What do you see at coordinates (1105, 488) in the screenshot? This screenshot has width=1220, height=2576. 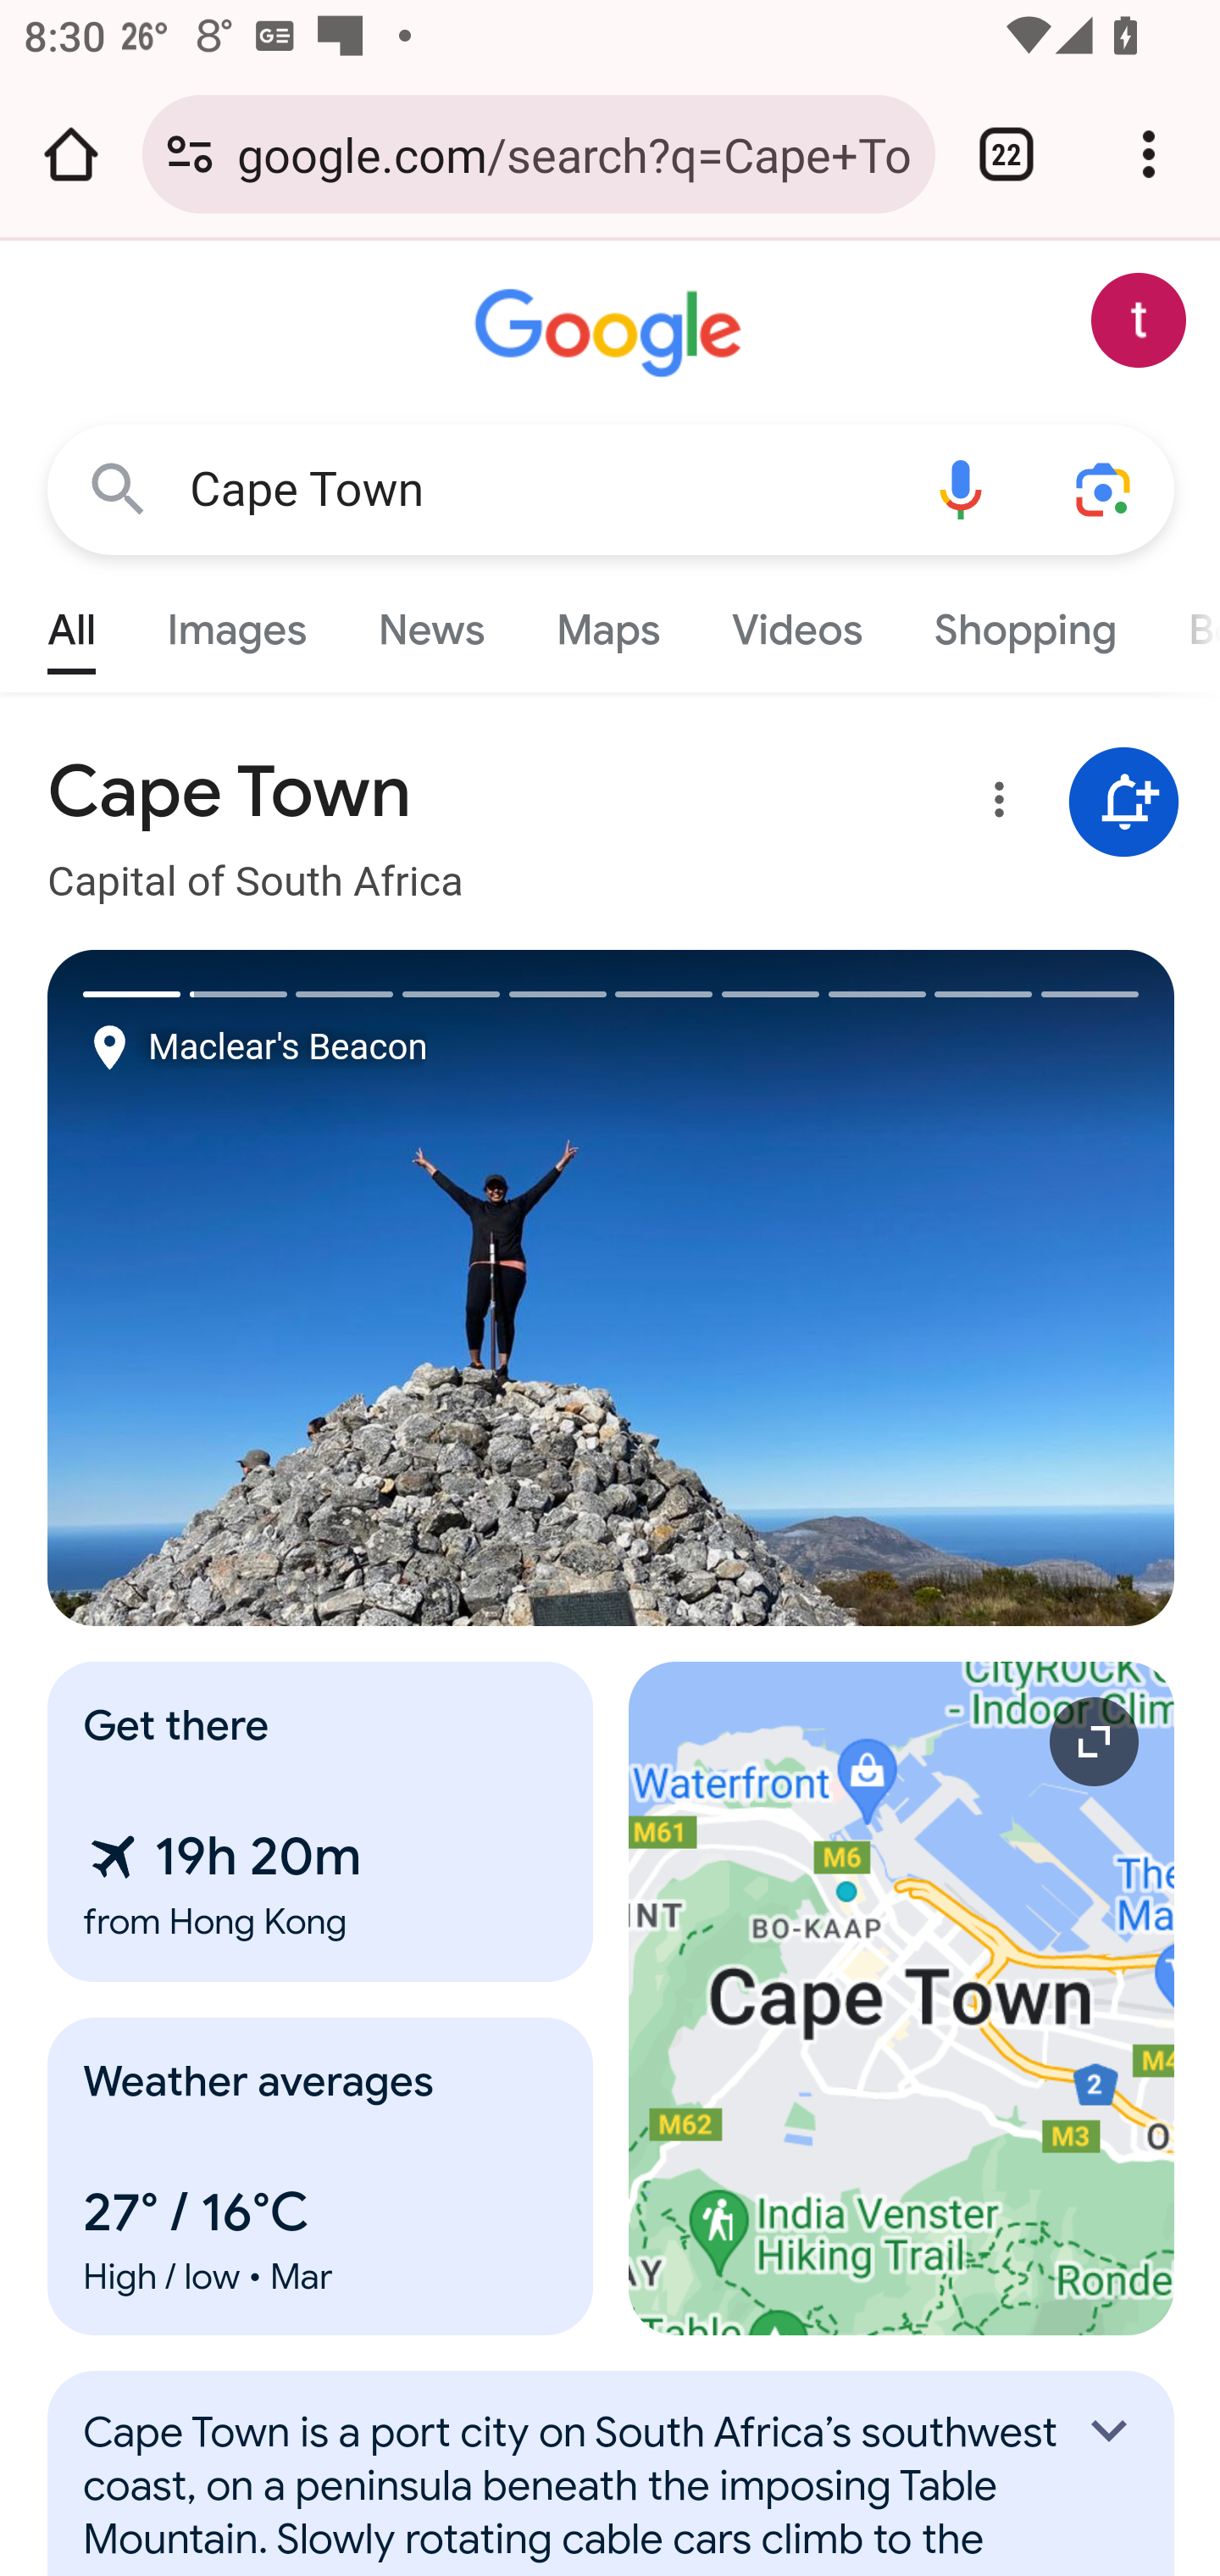 I see `Search using your camera or photos` at bounding box center [1105, 488].